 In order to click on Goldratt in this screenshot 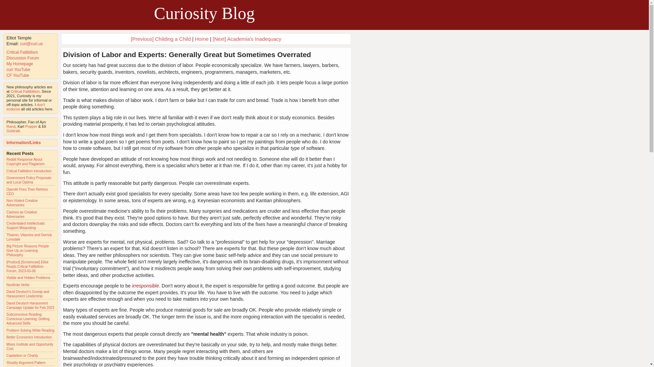, I will do `click(13, 130)`.